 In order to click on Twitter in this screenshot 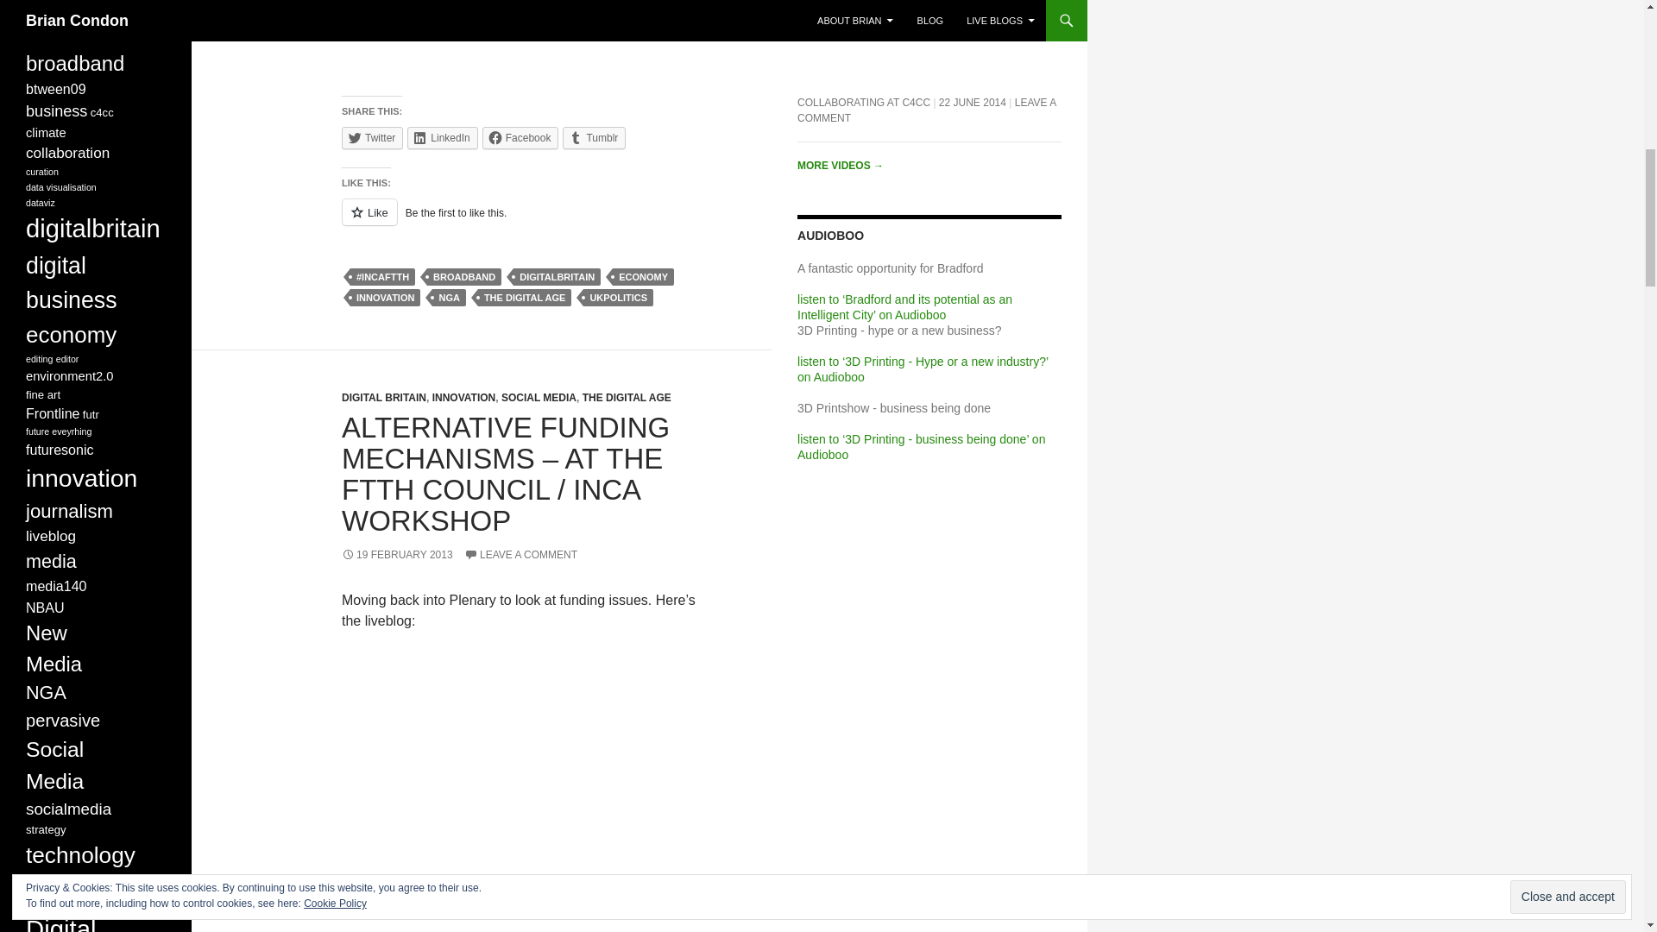, I will do `click(371, 137)`.